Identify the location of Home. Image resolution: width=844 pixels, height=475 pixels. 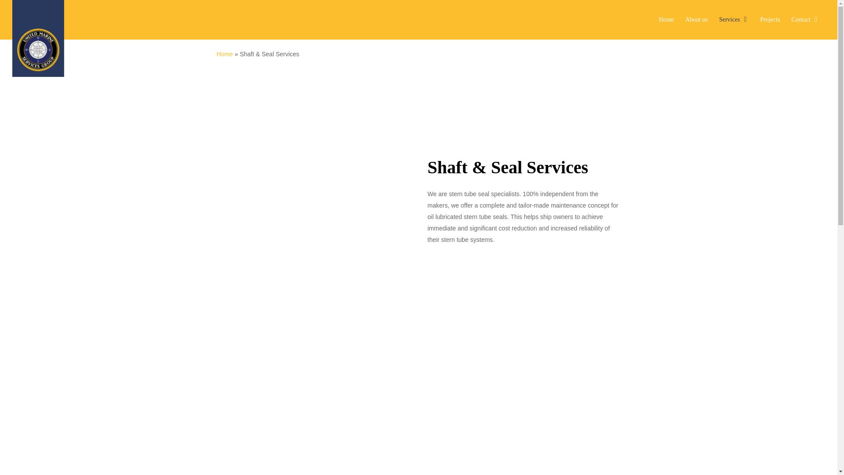
(224, 54).